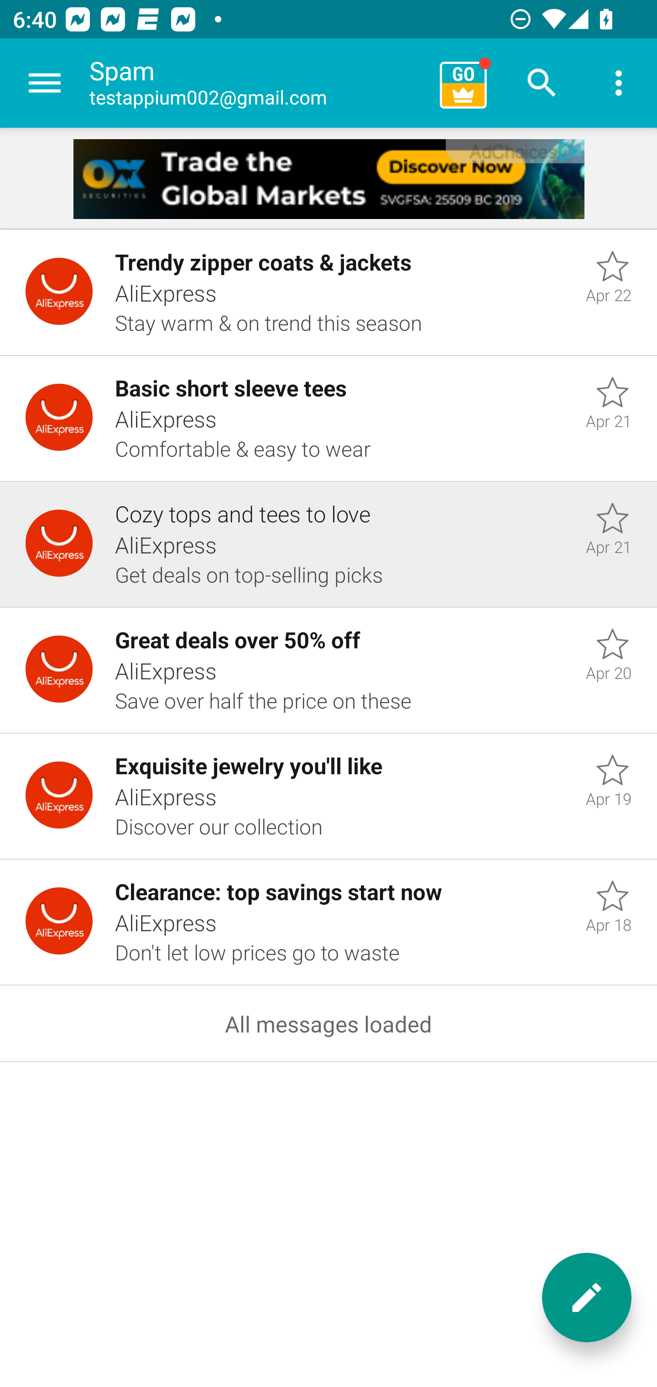  I want to click on New message, so click(587, 1298).